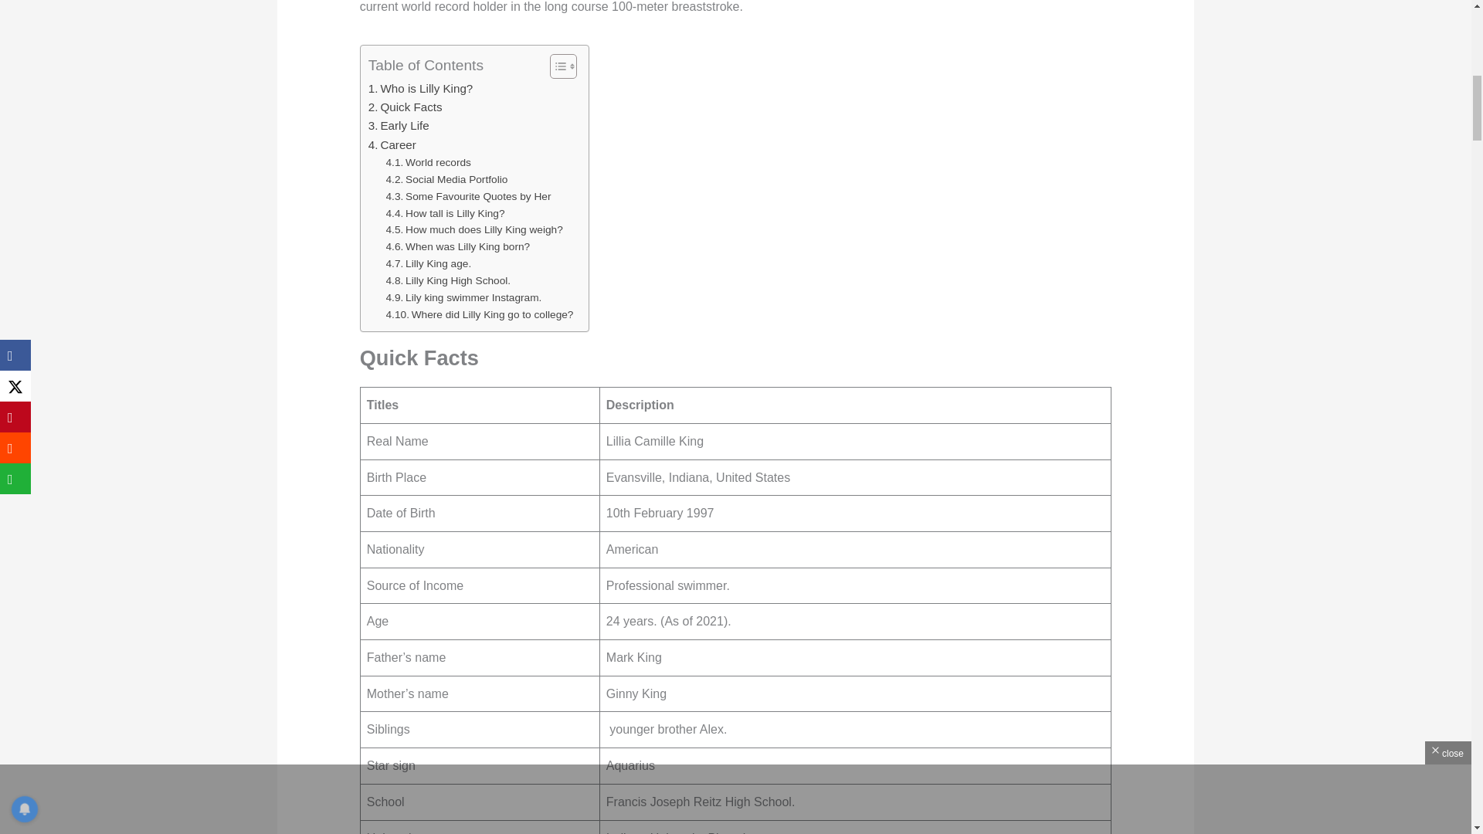  What do you see at coordinates (420, 88) in the screenshot?
I see `Who is Lilly King?` at bounding box center [420, 88].